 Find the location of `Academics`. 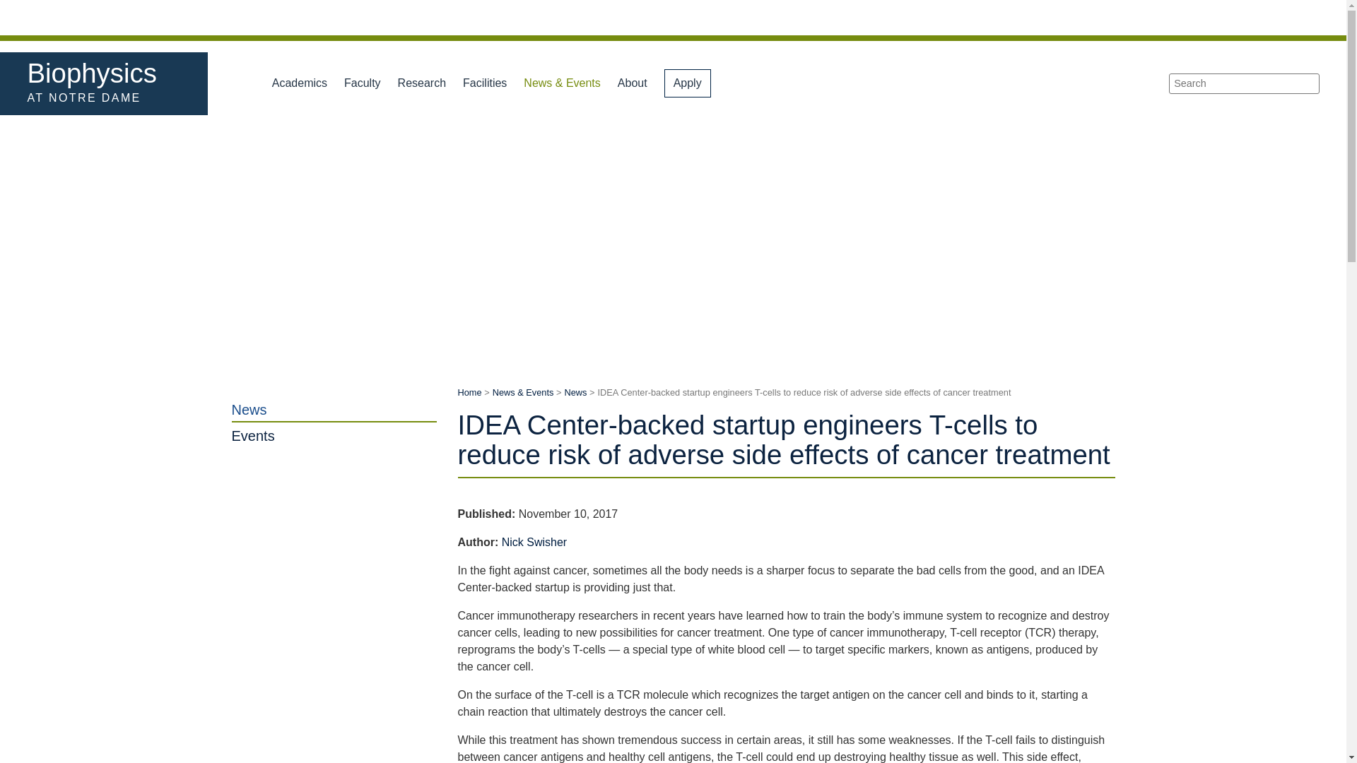

Academics is located at coordinates (299, 83).